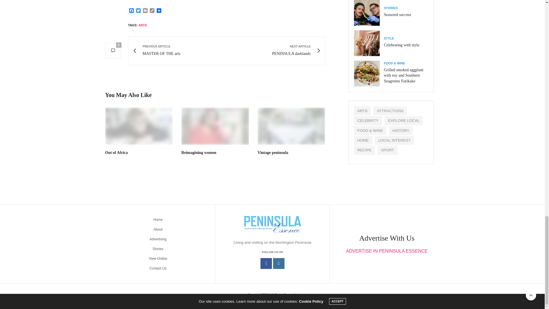 Image resolution: width=549 pixels, height=309 pixels. I want to click on Twitter, so click(145, 11).